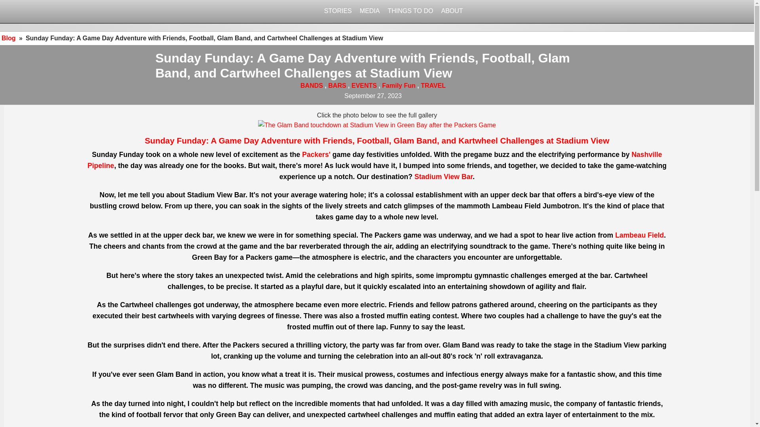 The image size is (760, 427). Describe the element at coordinates (433, 85) in the screenshot. I see `TRAVEL` at that location.